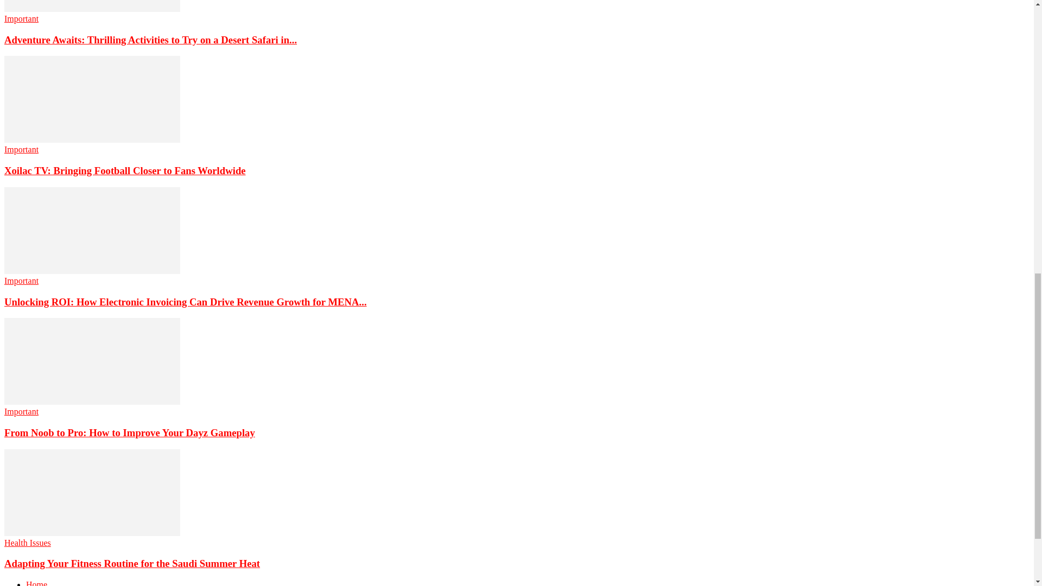  I want to click on Important, so click(21, 149).